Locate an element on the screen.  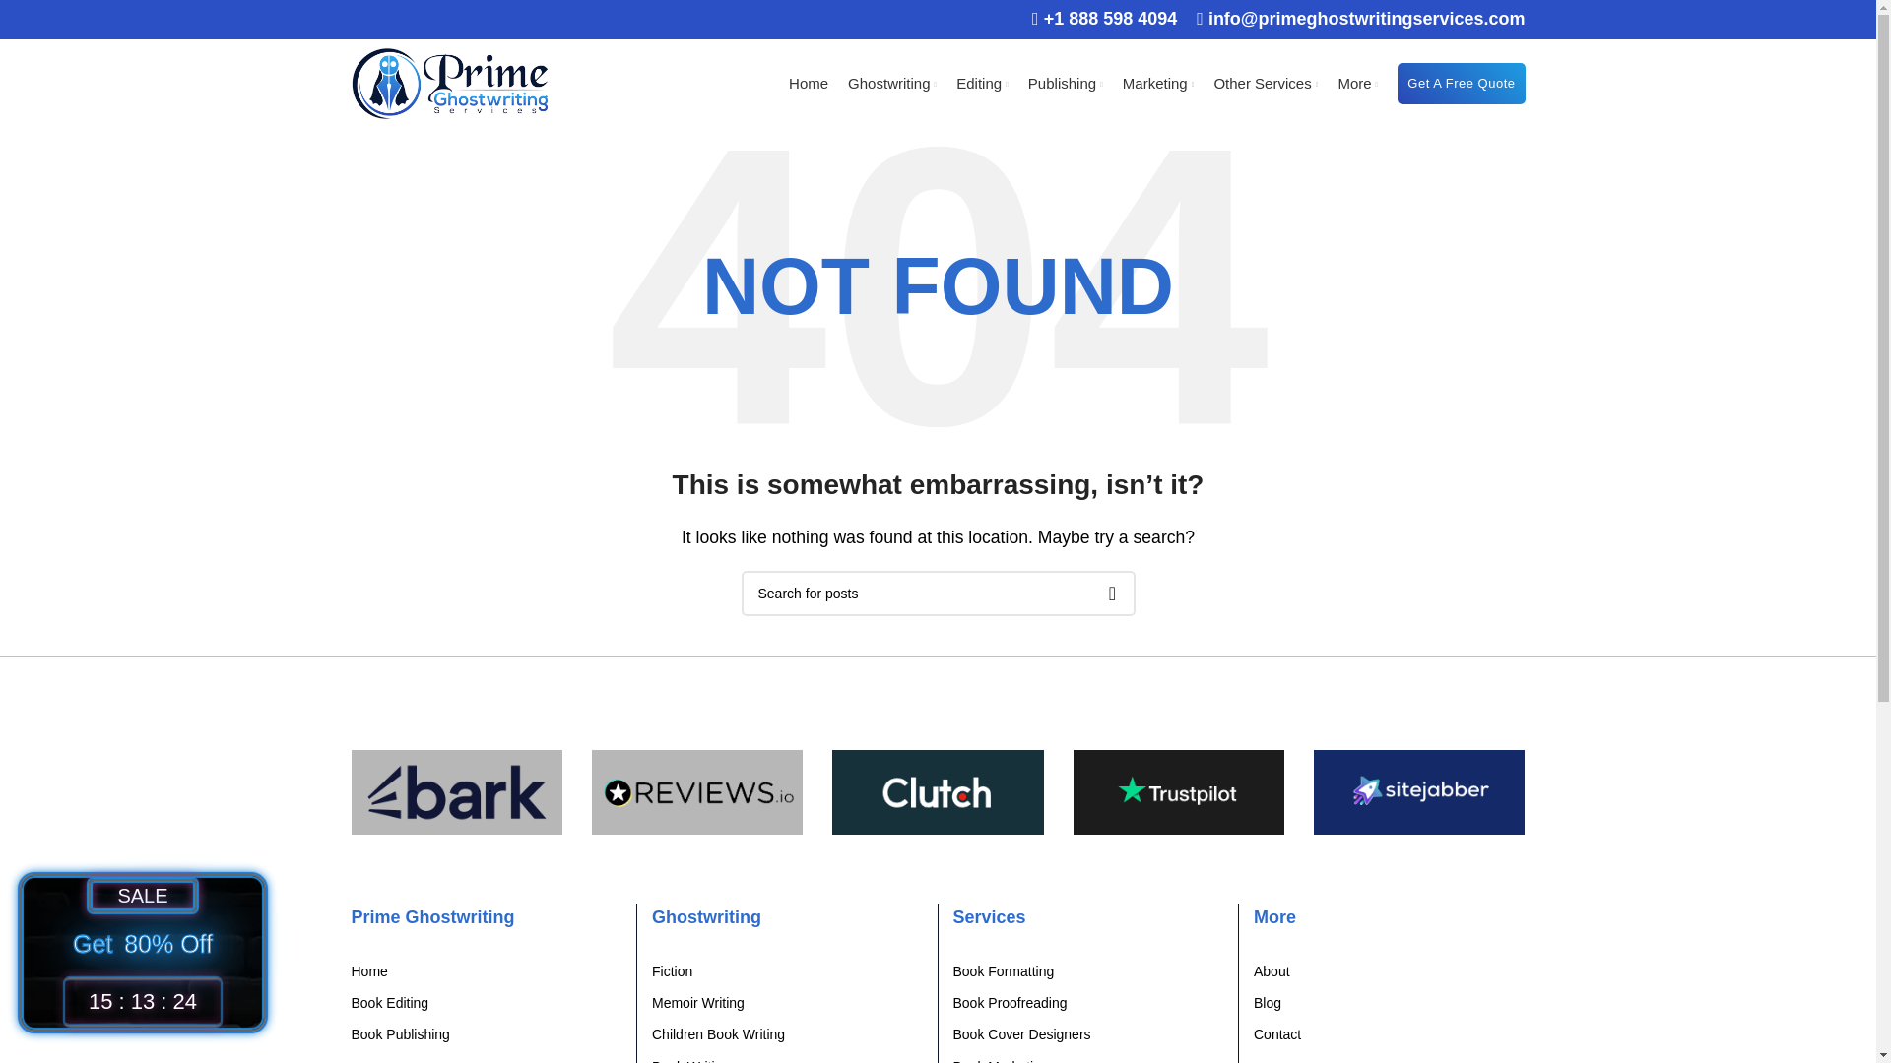
Get A Free Quote is located at coordinates (1460, 83).